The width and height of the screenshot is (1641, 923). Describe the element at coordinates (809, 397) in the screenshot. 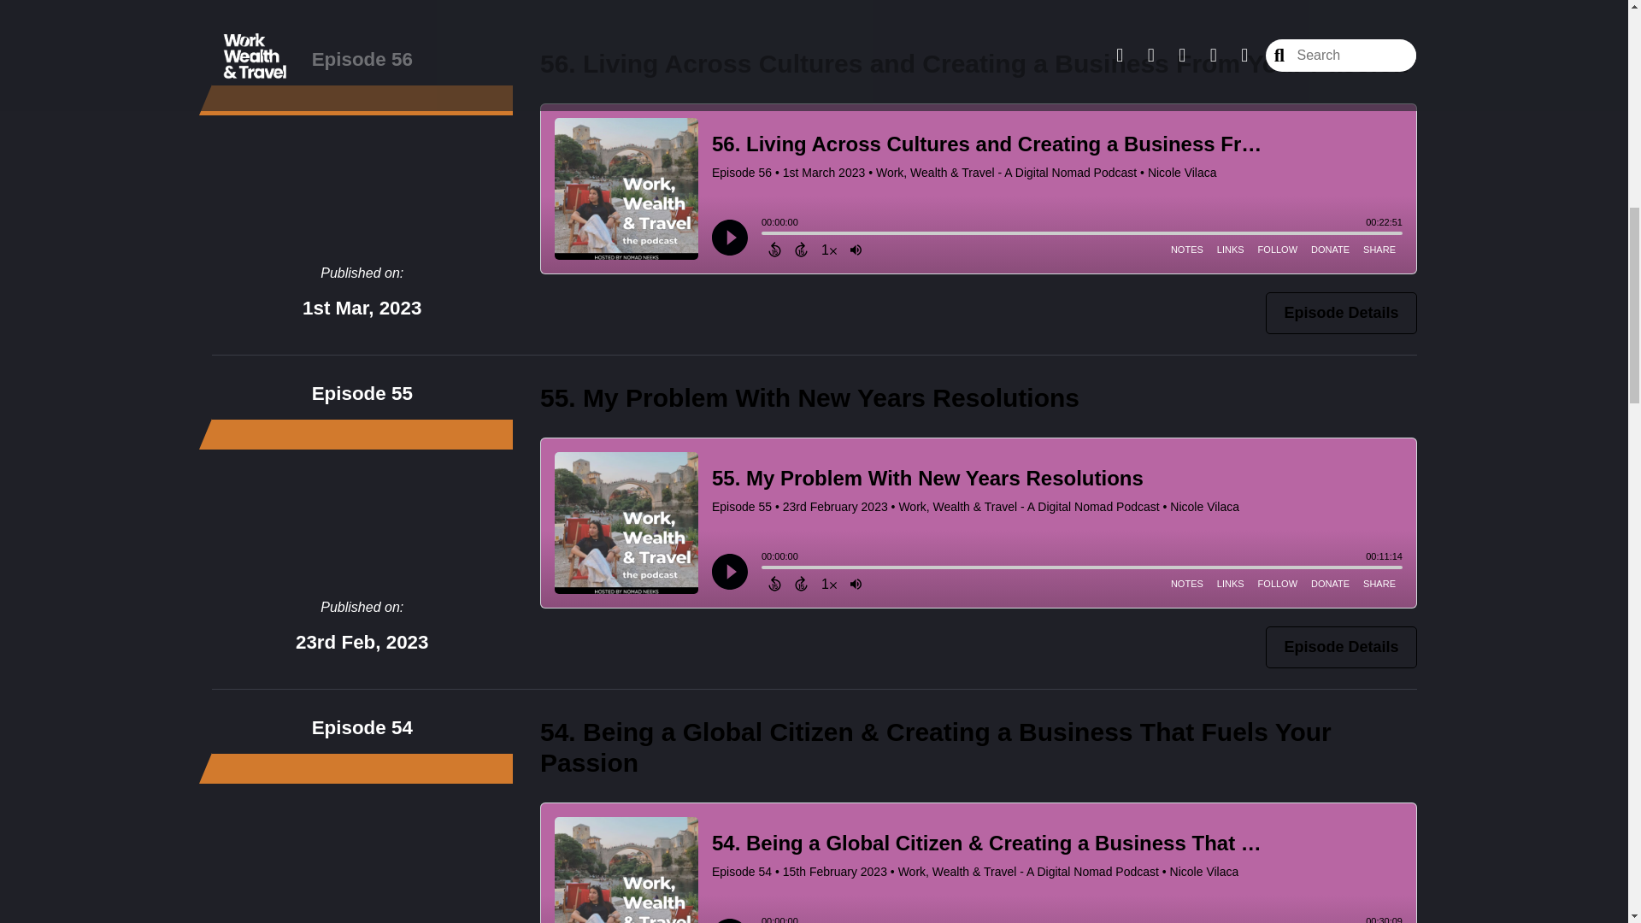

I see `55. My Problem With New Years Resolutions` at that location.